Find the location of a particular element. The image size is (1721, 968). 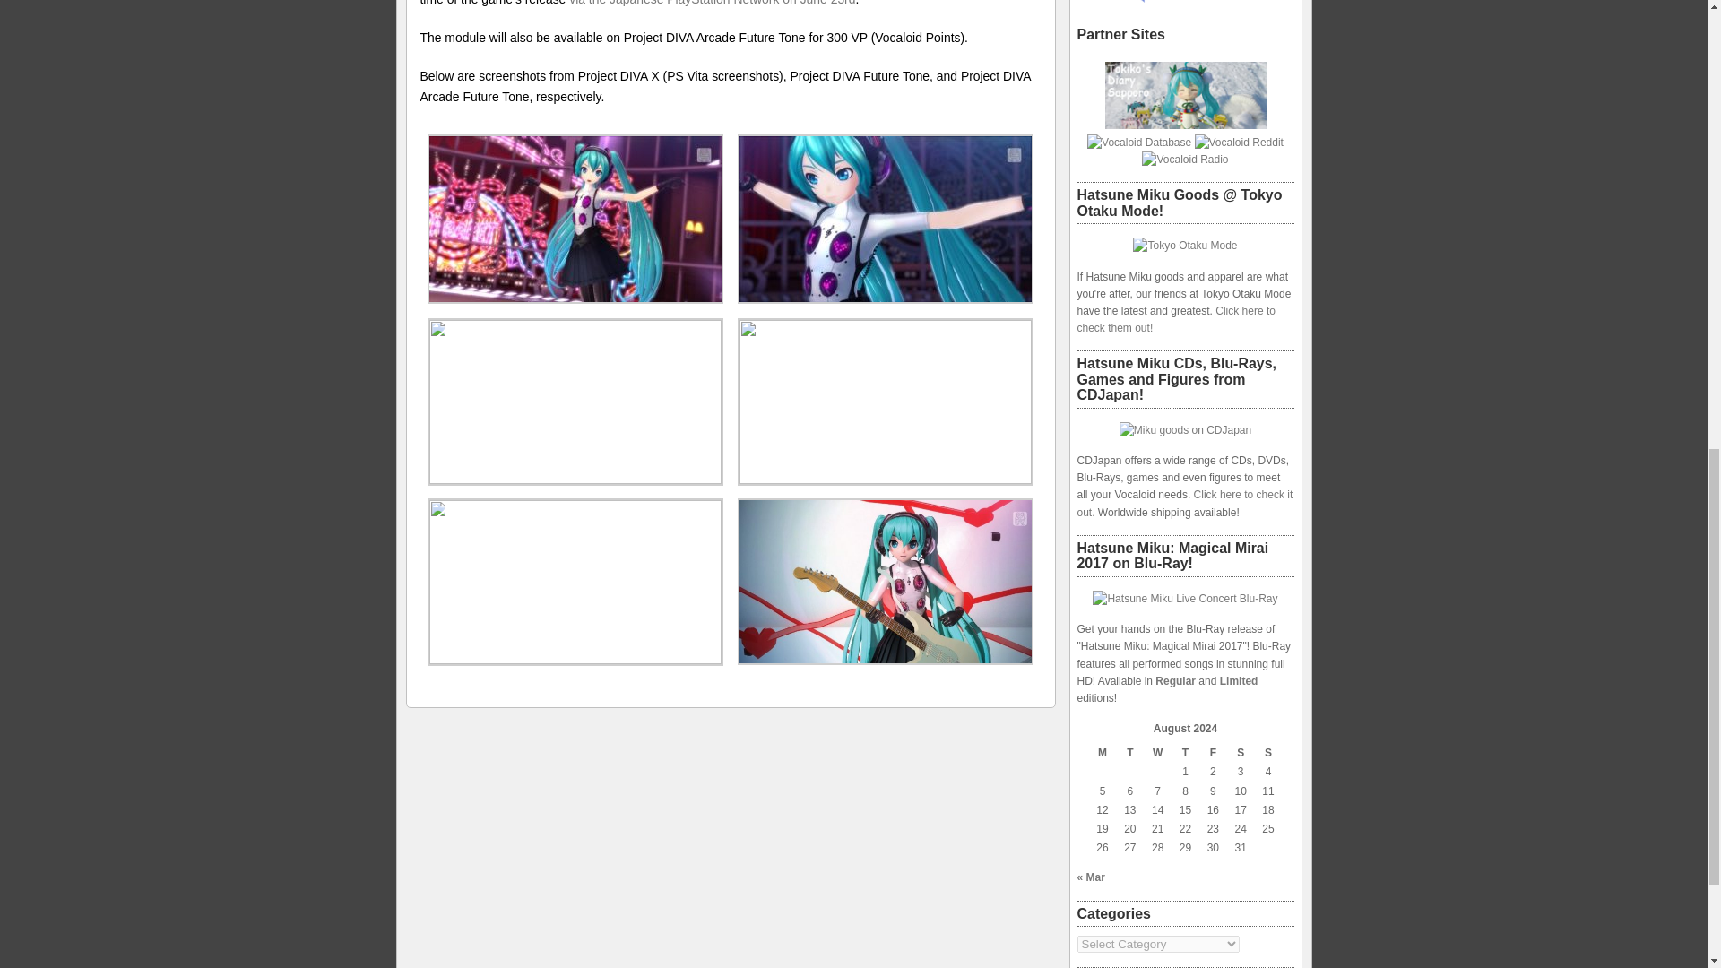

Tokyo Otaku Mode is located at coordinates (1185, 246).